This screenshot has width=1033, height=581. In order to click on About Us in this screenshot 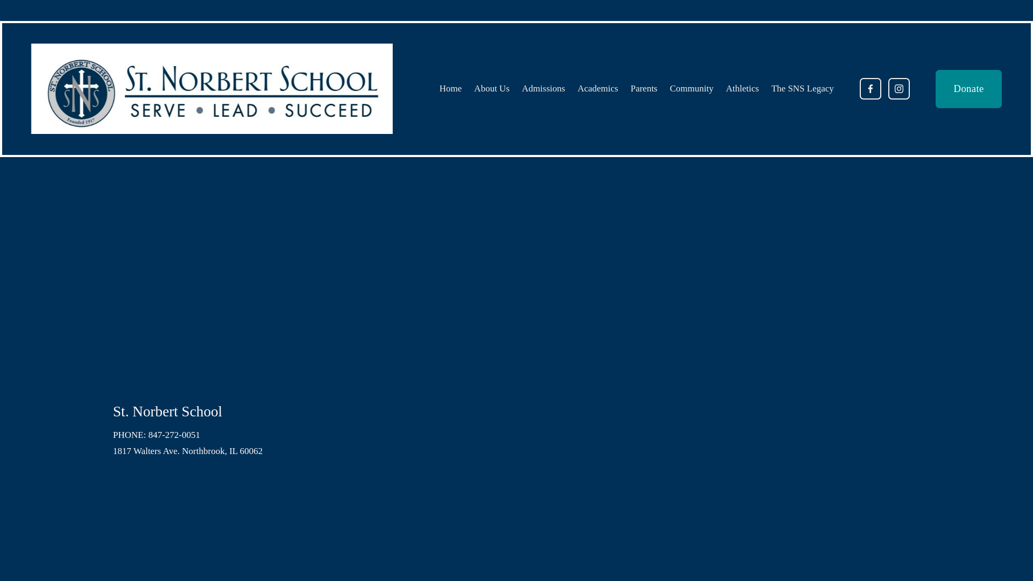, I will do `click(492, 88)`.